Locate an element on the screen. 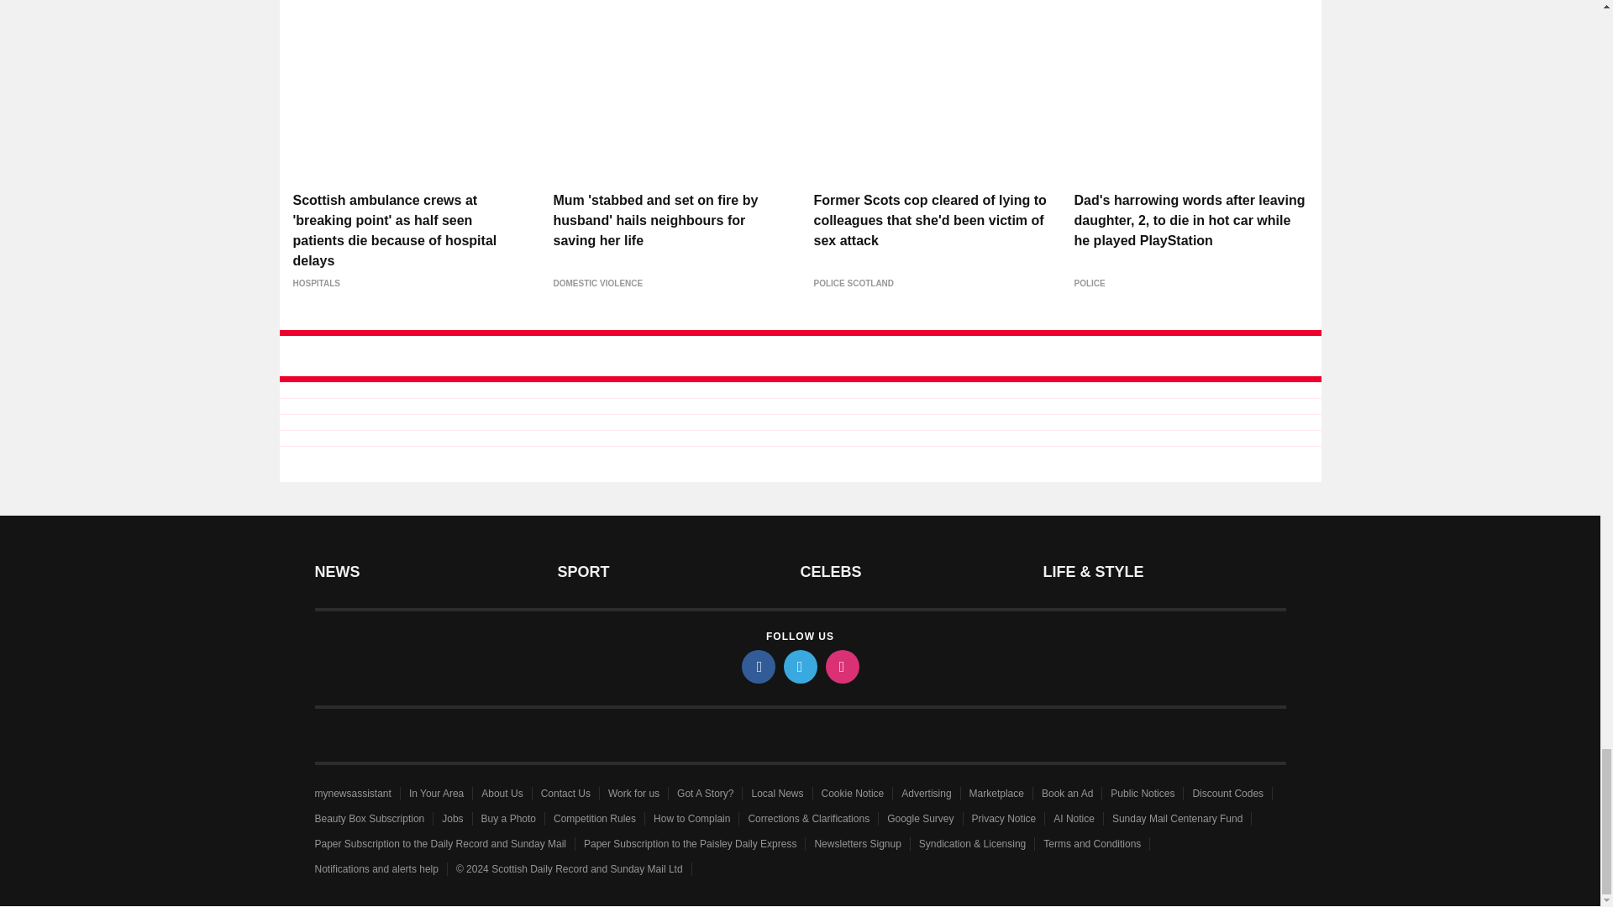 This screenshot has height=907, width=1613. instagram is located at coordinates (841, 667).